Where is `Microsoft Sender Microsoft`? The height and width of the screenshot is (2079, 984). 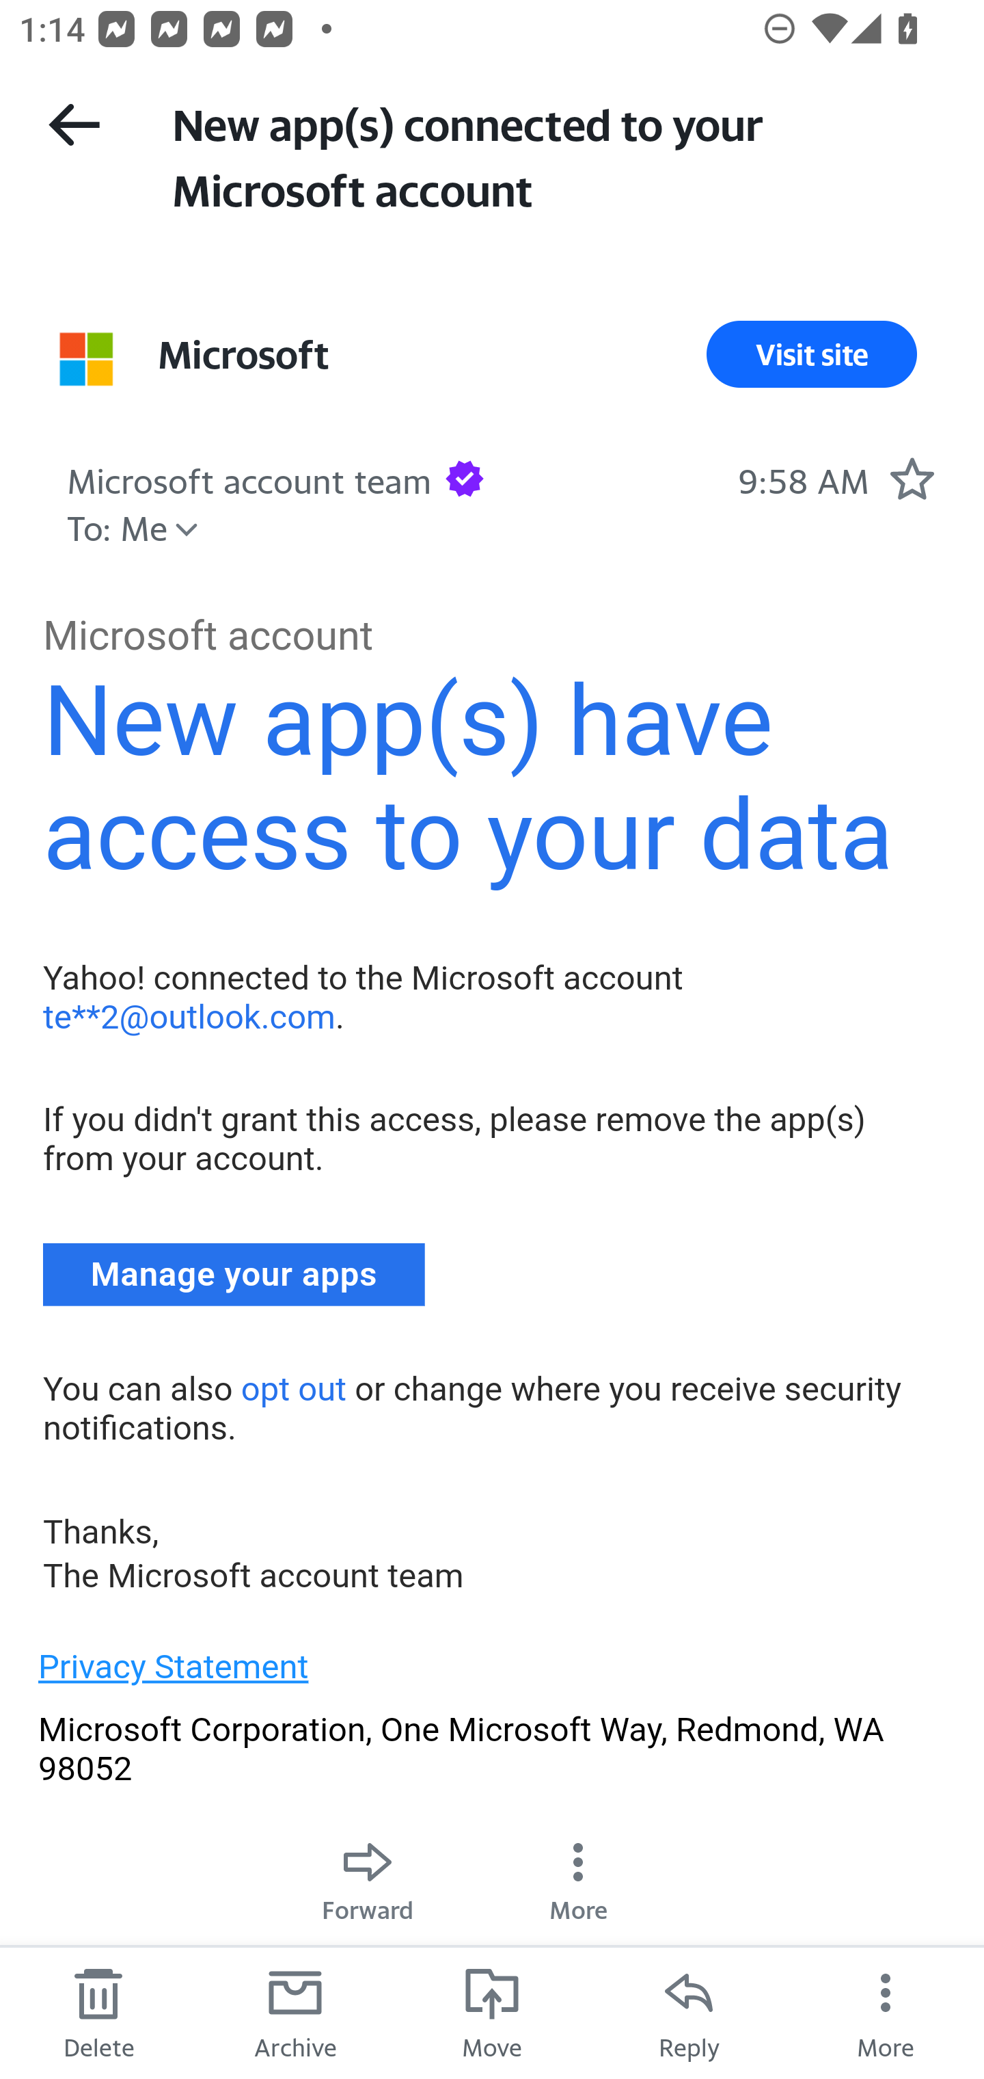 Microsoft Sender Microsoft is located at coordinates (243, 354).